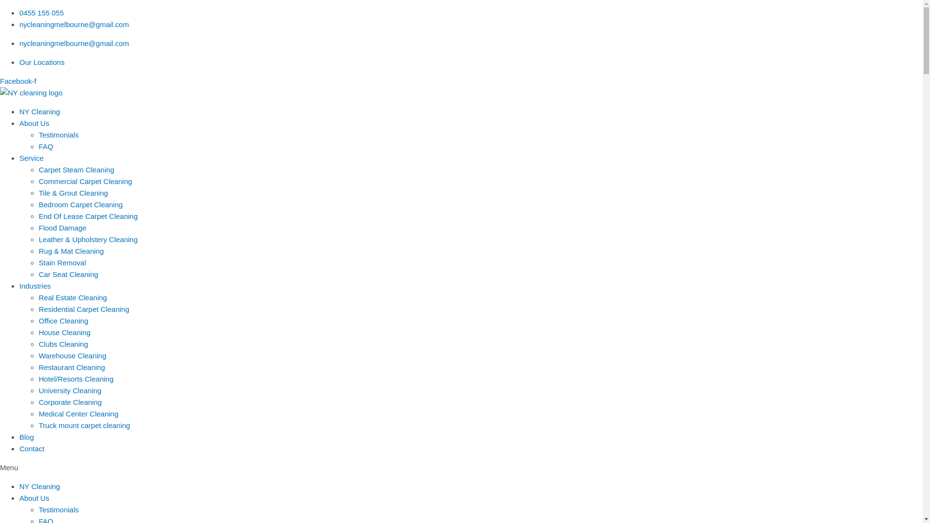 The height and width of the screenshot is (523, 930). Describe the element at coordinates (69, 274) in the screenshot. I see `Car Seat Cleaning` at that location.